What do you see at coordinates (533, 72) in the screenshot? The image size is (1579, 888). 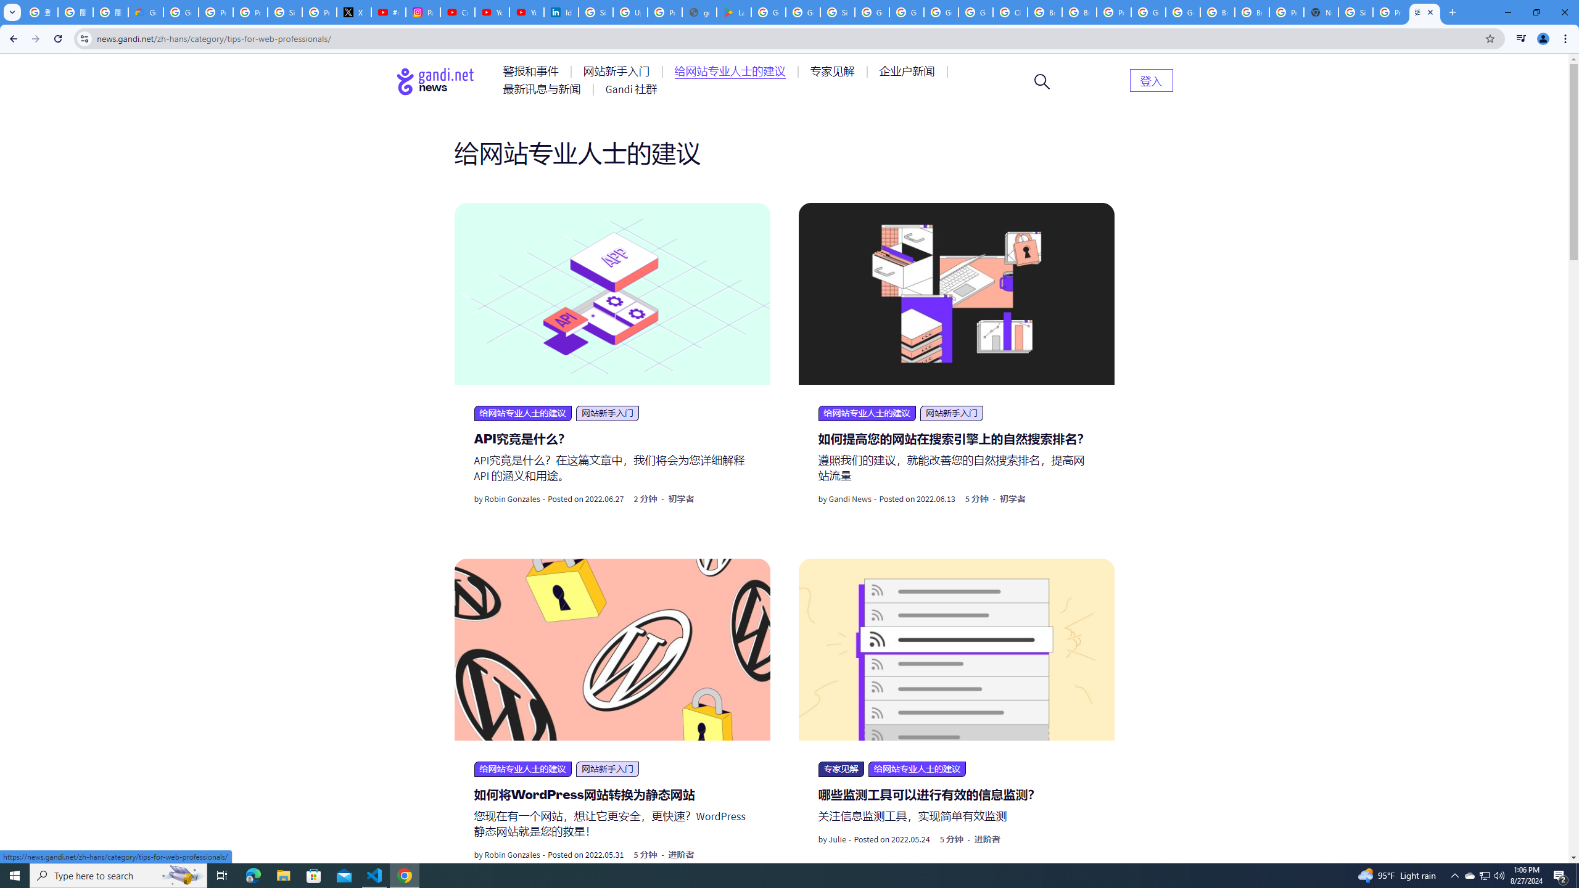 I see `AutomationID: menu-item-77761` at bounding box center [533, 72].